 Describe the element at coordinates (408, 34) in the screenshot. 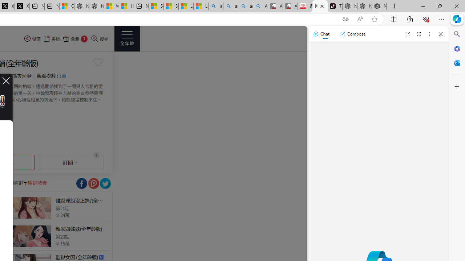

I see `Open link in new tab` at that location.